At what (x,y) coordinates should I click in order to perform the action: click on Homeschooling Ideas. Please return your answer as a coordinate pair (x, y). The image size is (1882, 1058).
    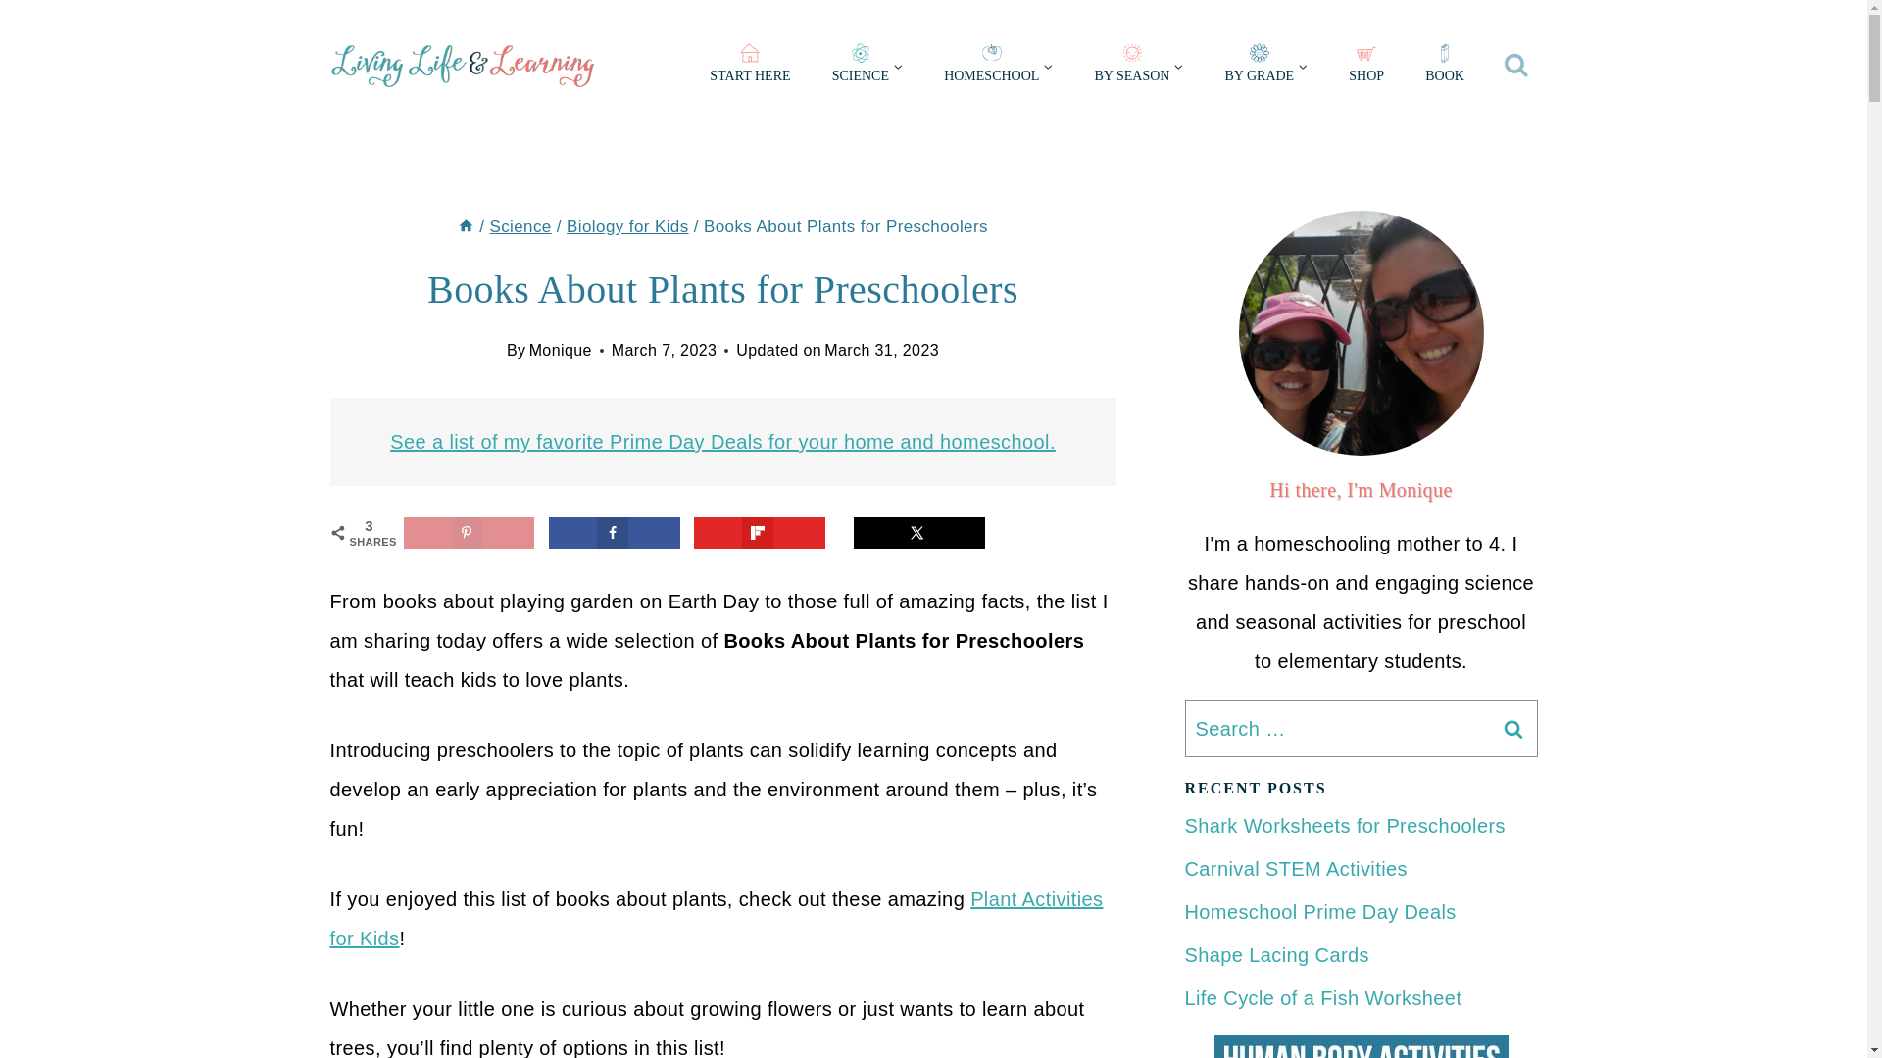
    Looking at the image, I should click on (998, 67).